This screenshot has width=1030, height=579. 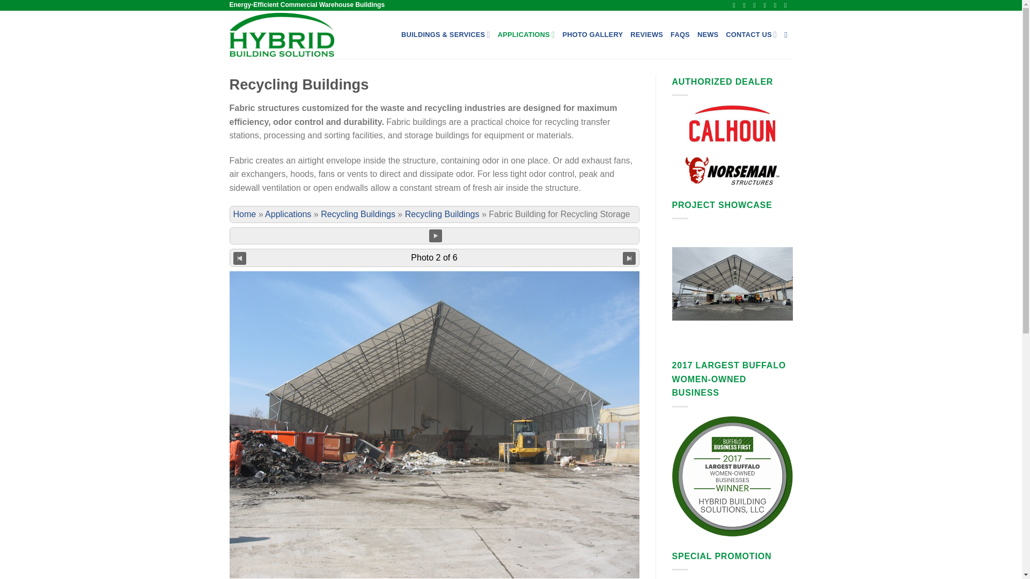 I want to click on APPLICATIONS, so click(x=526, y=34).